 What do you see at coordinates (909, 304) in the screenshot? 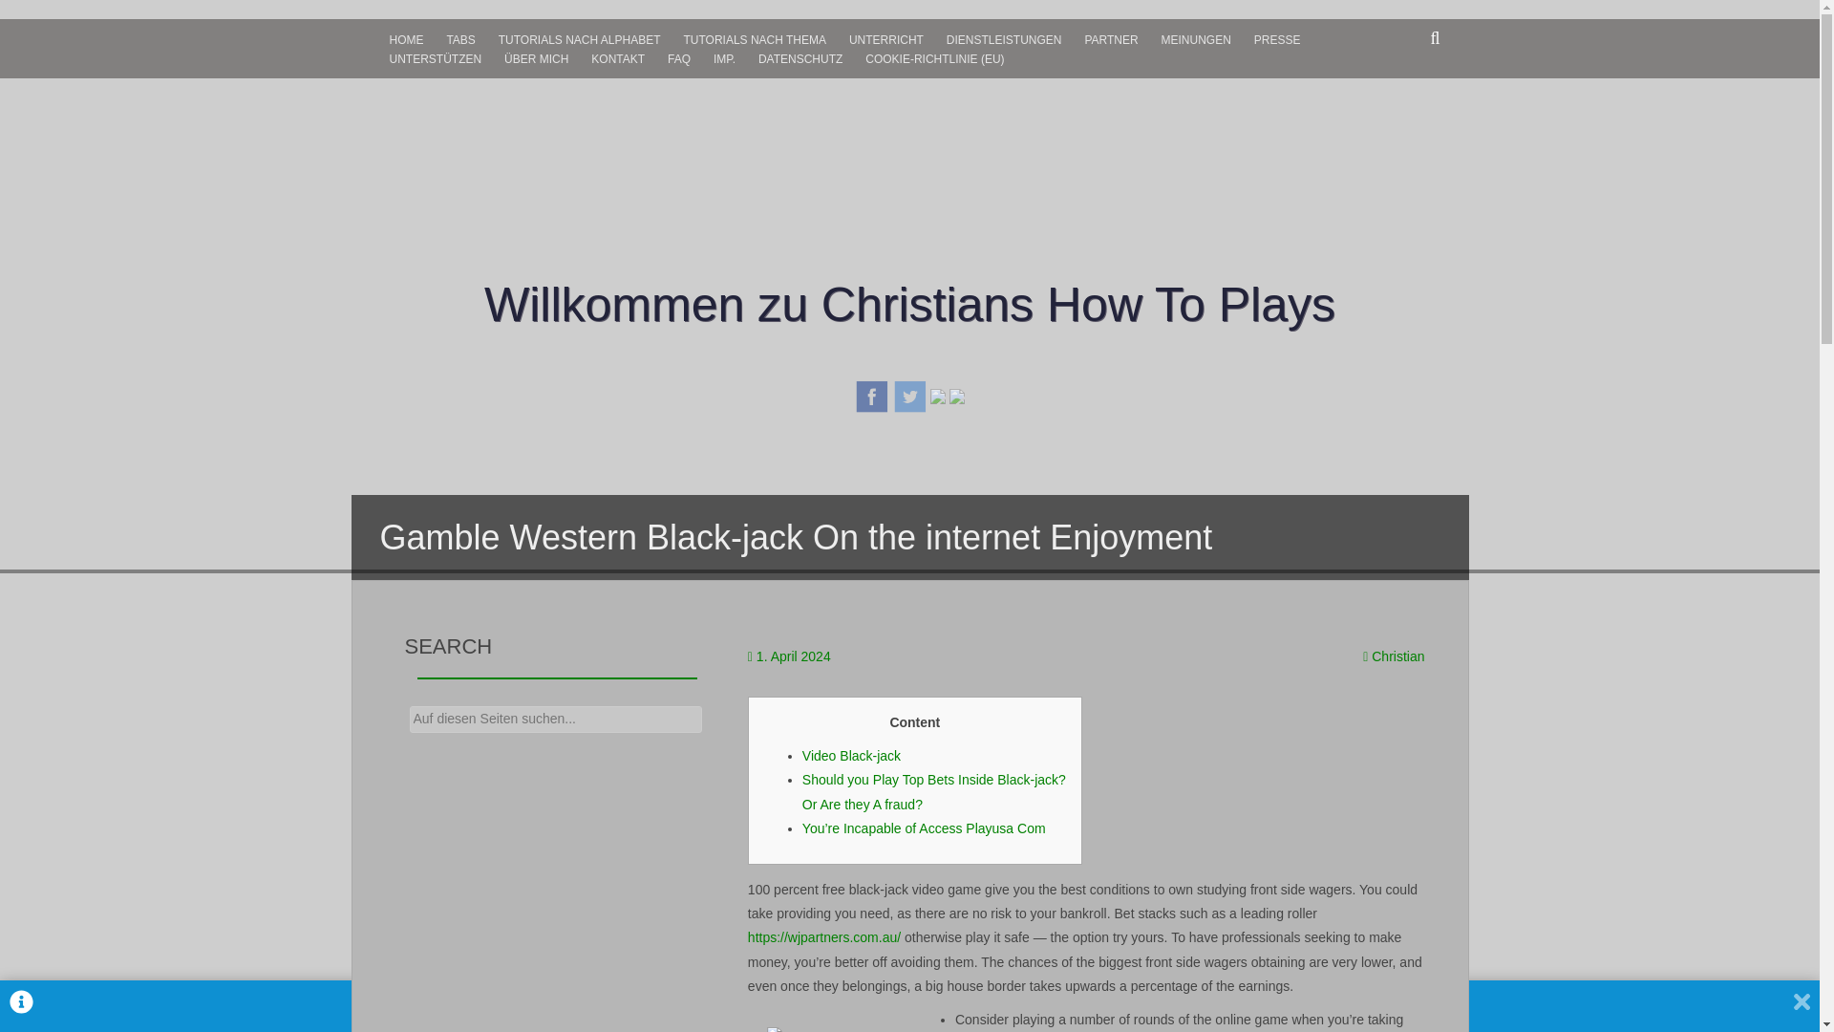
I see `Willkommen zu Christians How To Plays` at bounding box center [909, 304].